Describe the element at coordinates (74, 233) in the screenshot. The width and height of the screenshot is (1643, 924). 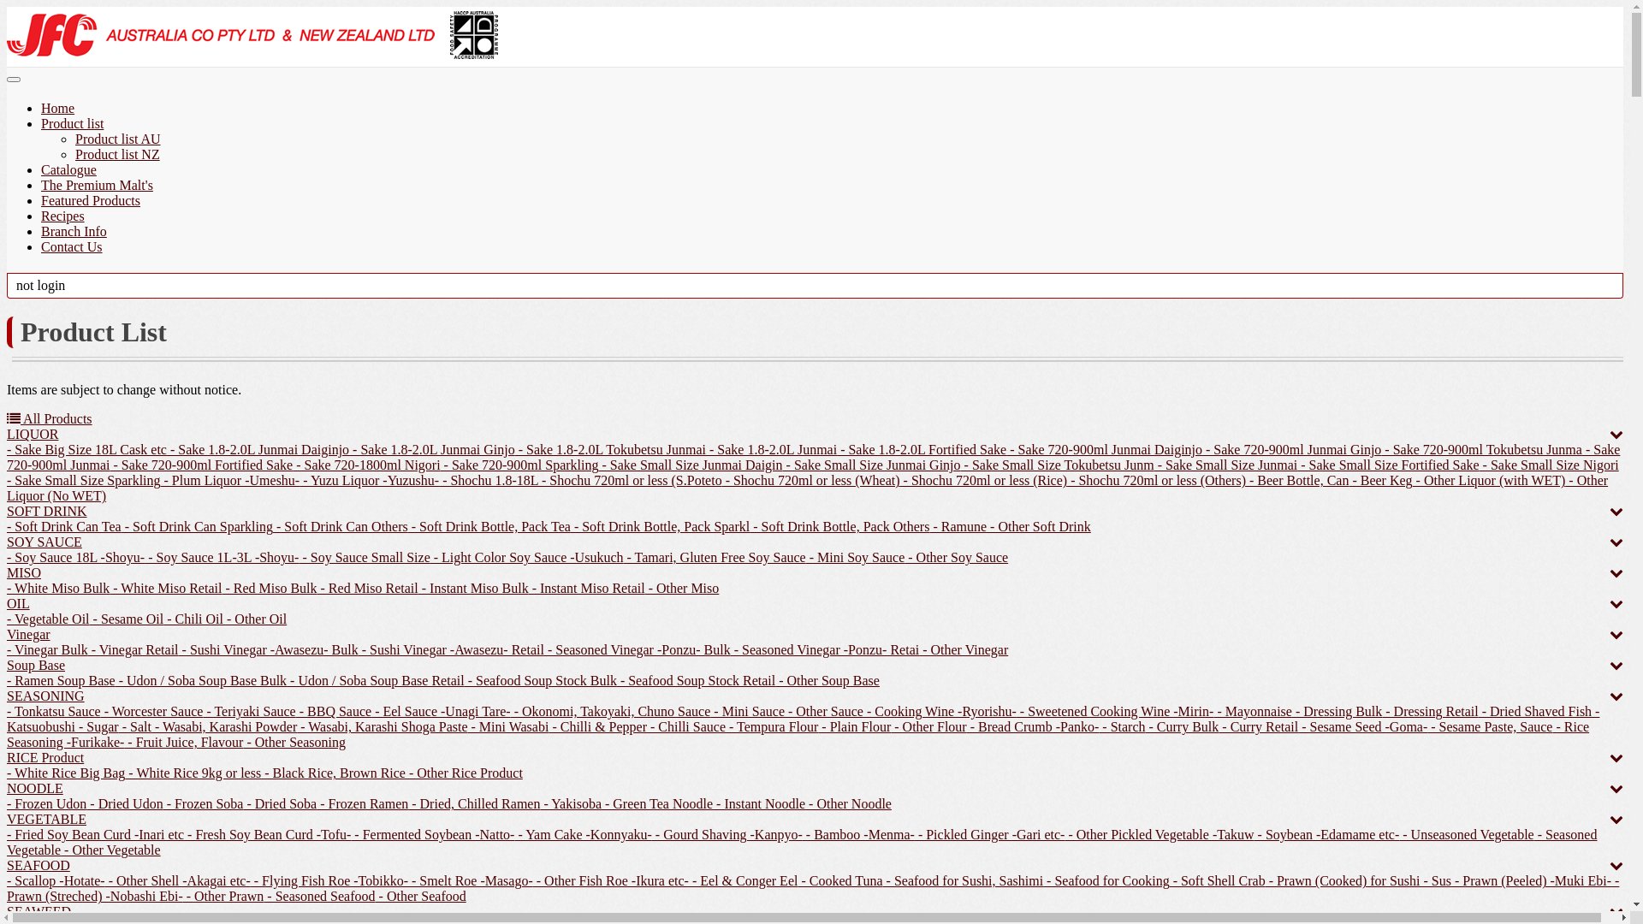
I see `Branch Info` at that location.